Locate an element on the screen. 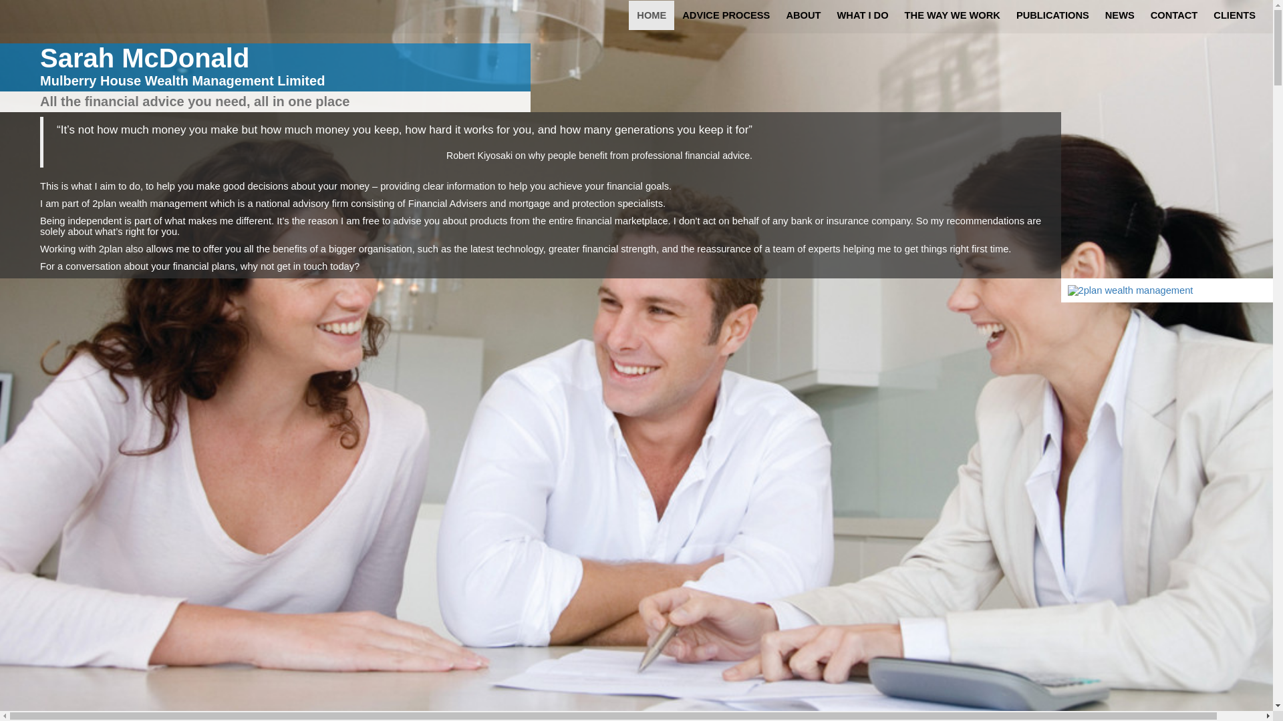 The height and width of the screenshot is (721, 1283). ADVICE PROCESS is located at coordinates (726, 15).